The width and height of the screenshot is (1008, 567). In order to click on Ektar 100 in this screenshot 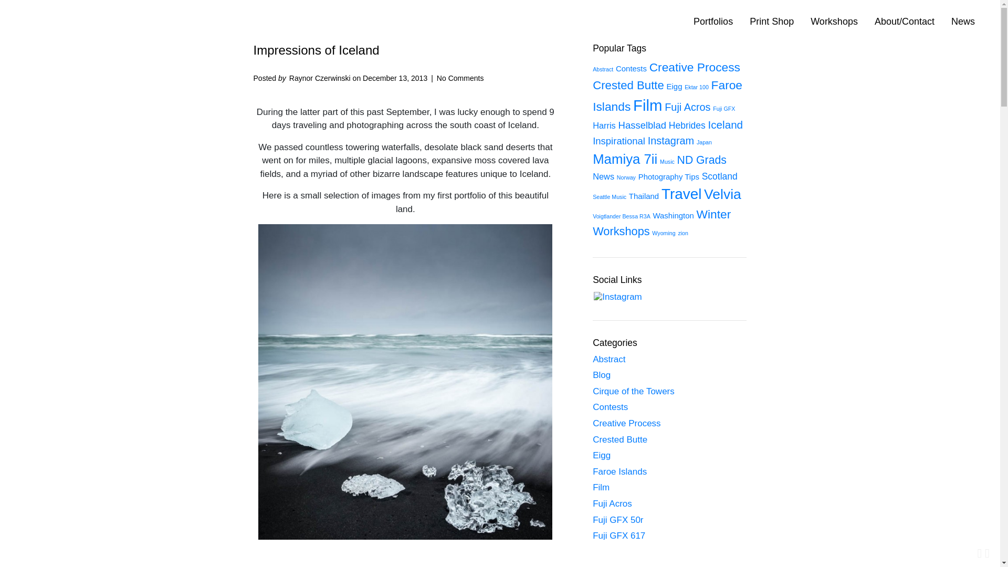, I will do `click(696, 87)`.